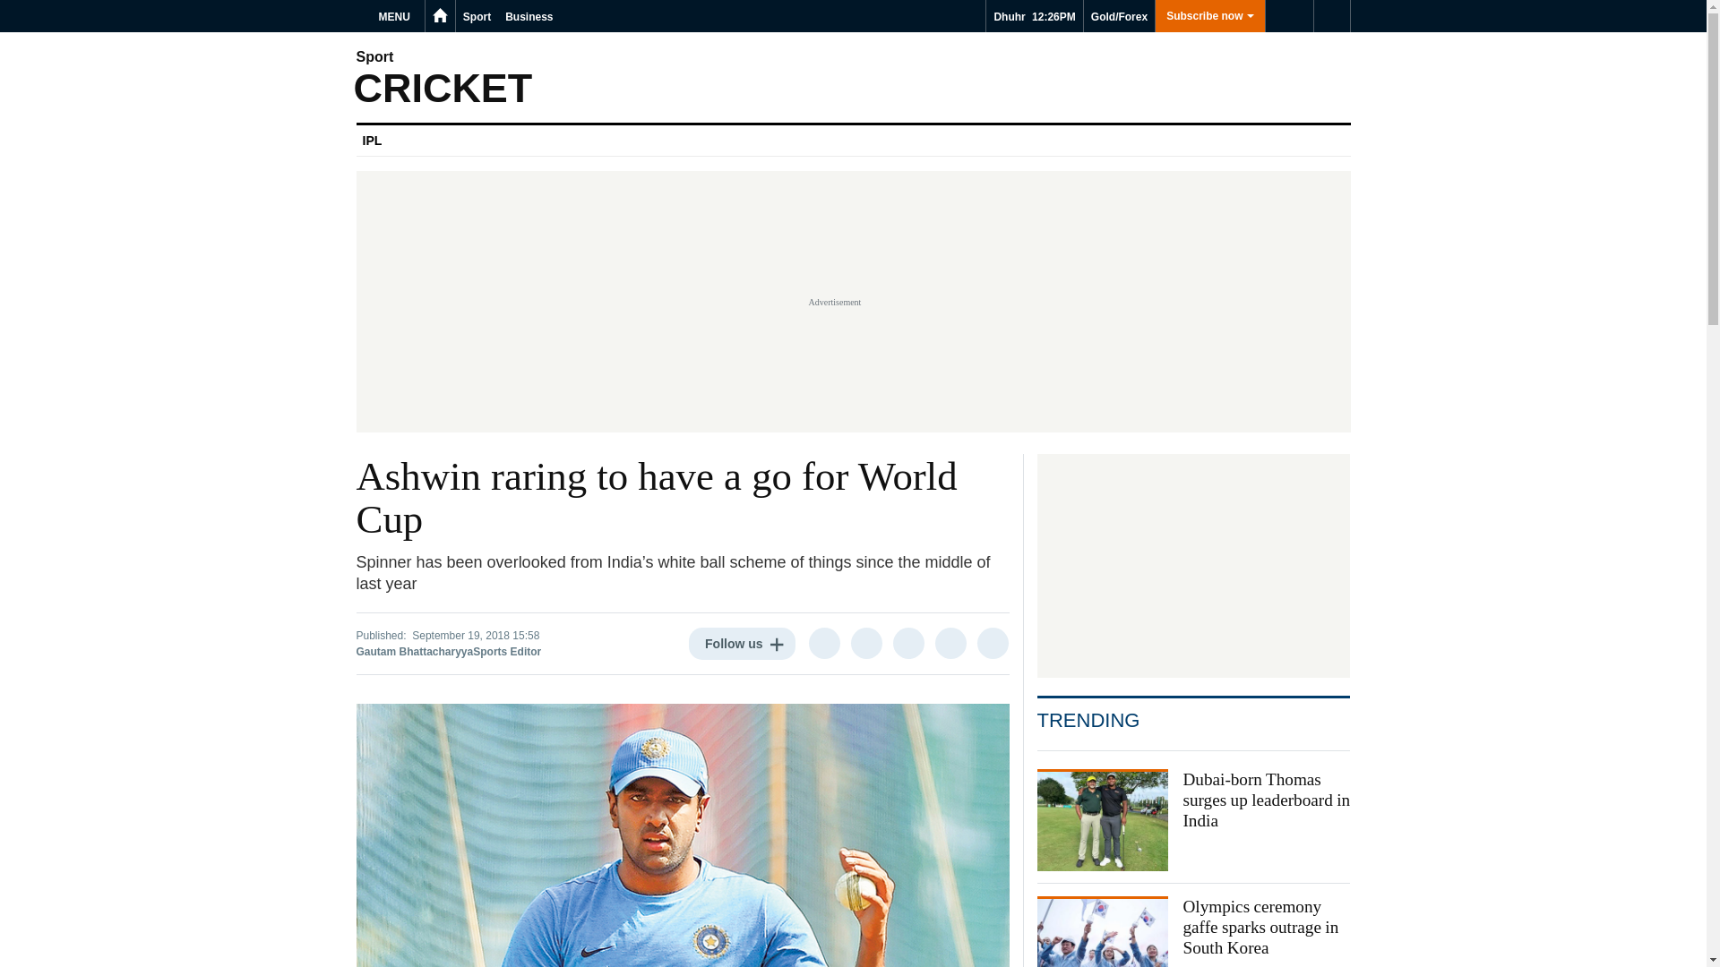 The image size is (1720, 967). I want to click on Business, so click(529, 16).